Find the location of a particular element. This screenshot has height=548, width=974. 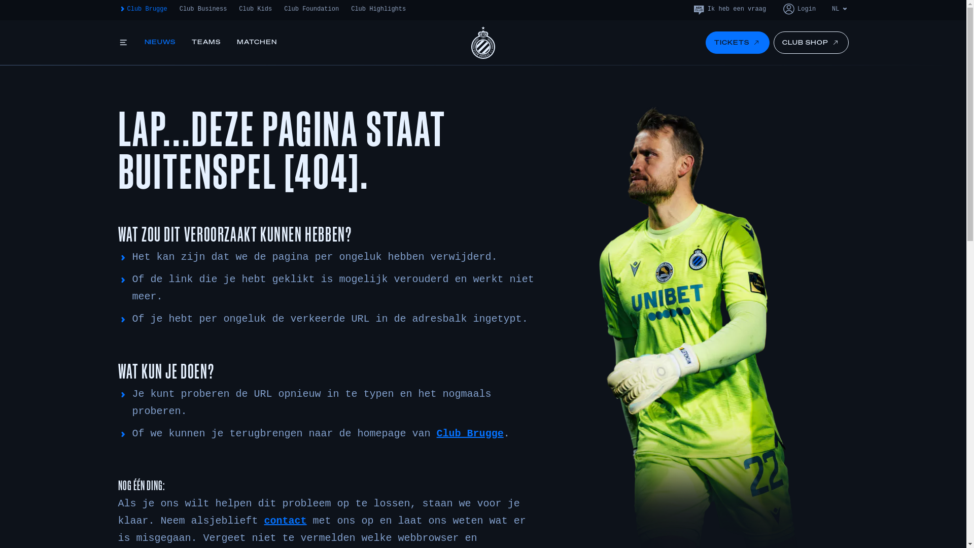

Login is located at coordinates (799, 9).